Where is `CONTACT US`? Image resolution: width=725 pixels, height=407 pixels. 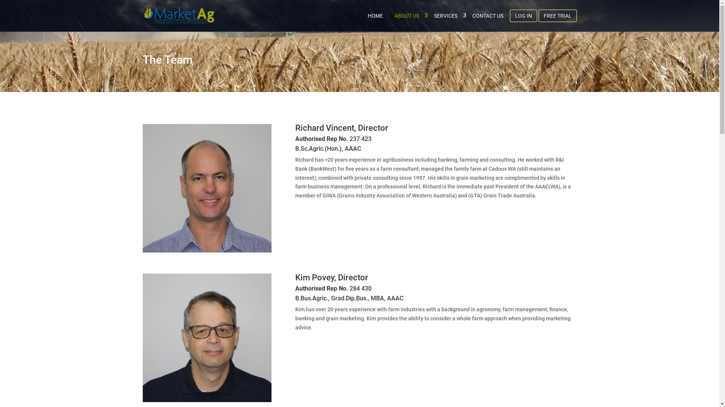 CONTACT US is located at coordinates (487, 16).